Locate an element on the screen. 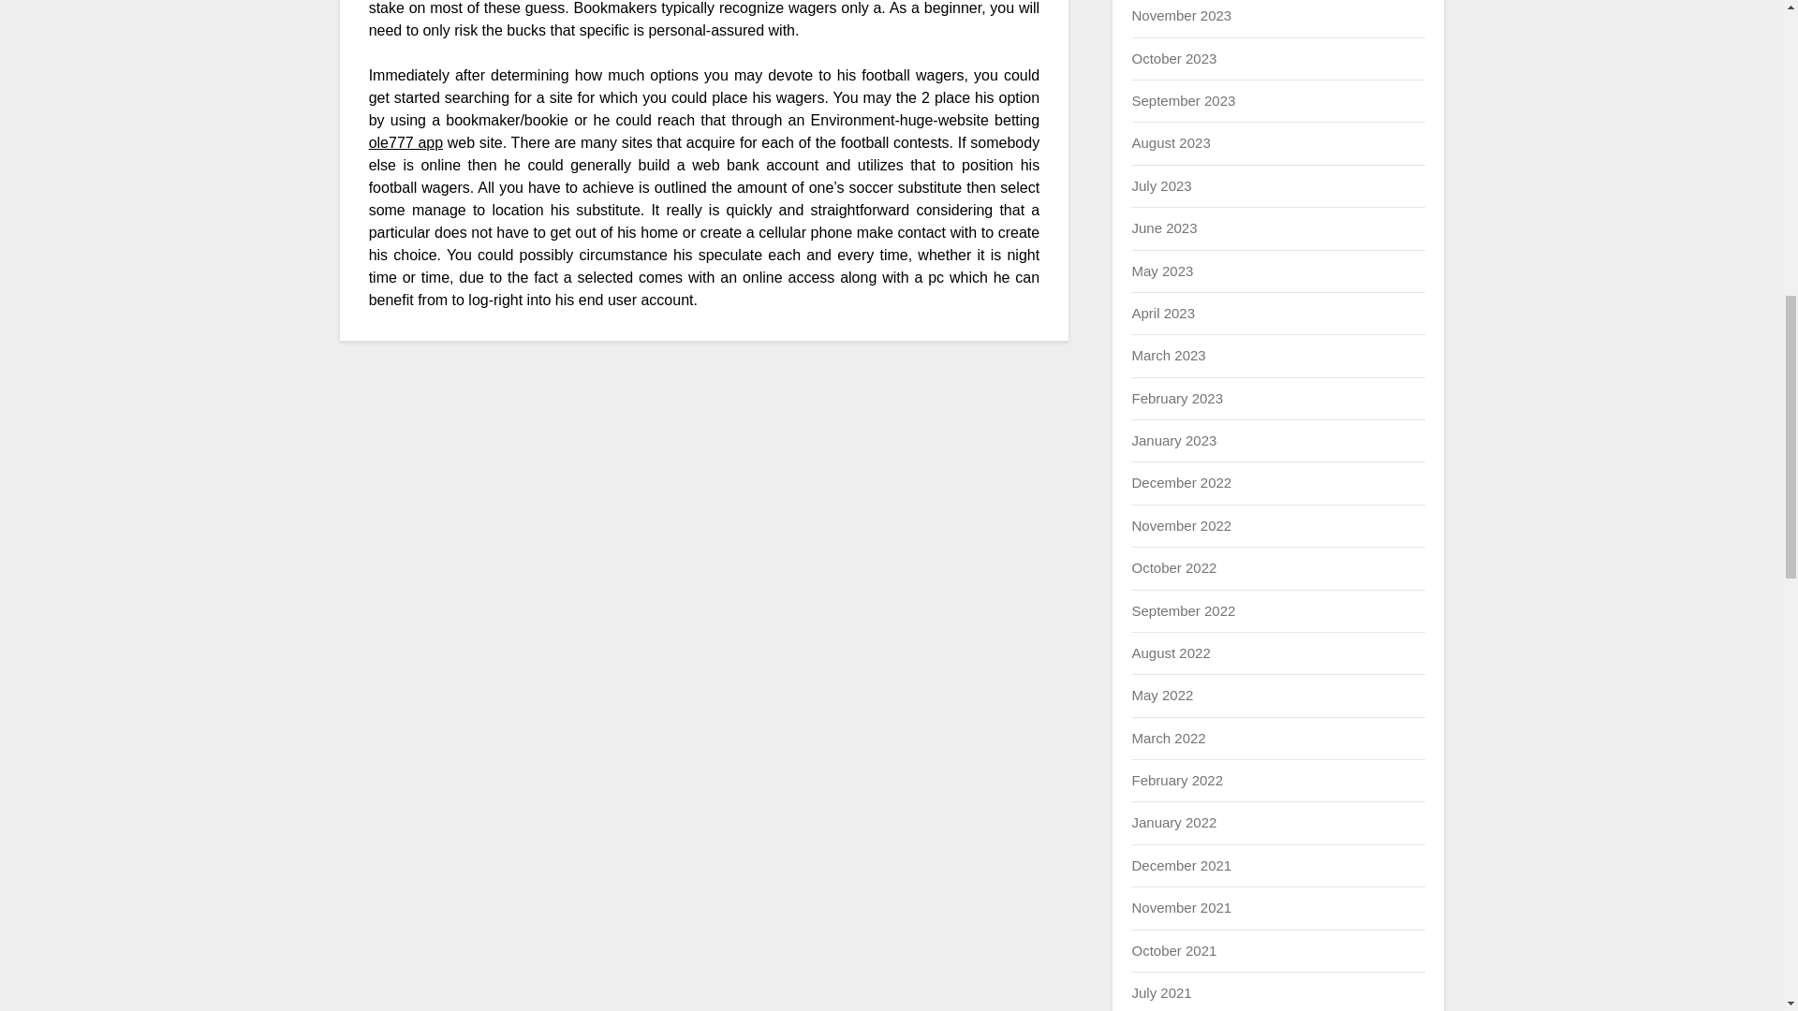  October 2023 is located at coordinates (1173, 58).